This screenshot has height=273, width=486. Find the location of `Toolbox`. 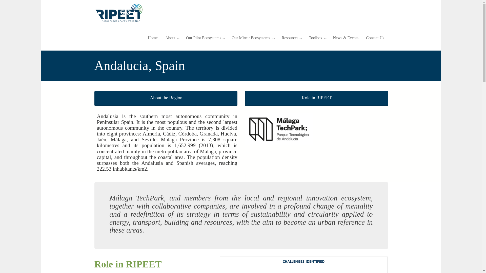

Toolbox is located at coordinates (317, 38).